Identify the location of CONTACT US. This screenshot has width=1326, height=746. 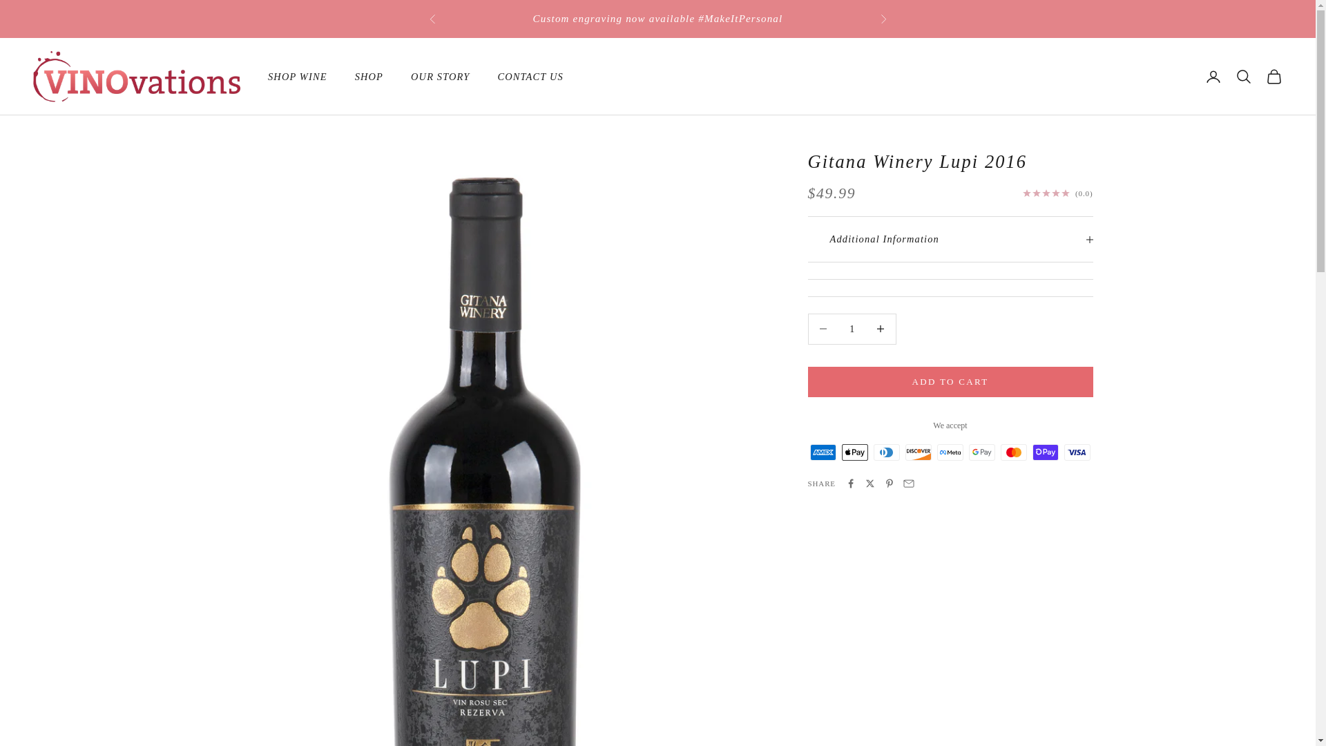
(530, 77).